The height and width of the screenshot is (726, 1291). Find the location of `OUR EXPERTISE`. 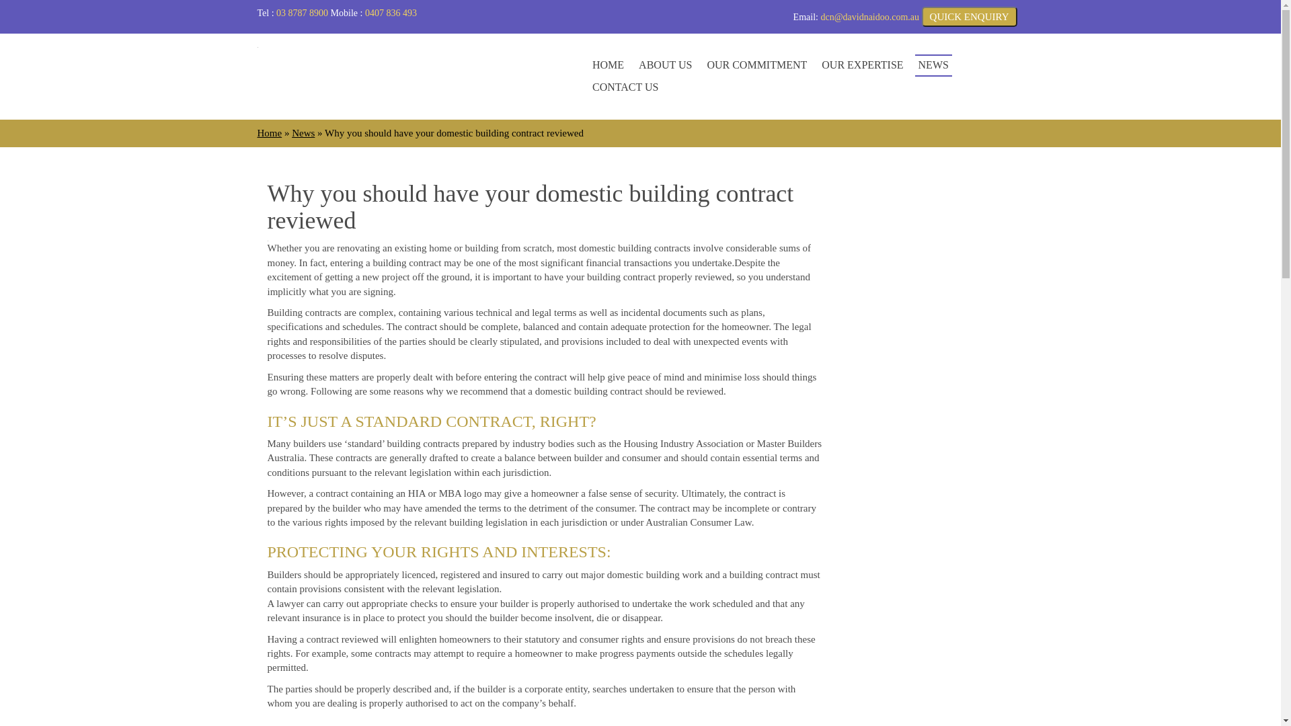

OUR EXPERTISE is located at coordinates (862, 66).